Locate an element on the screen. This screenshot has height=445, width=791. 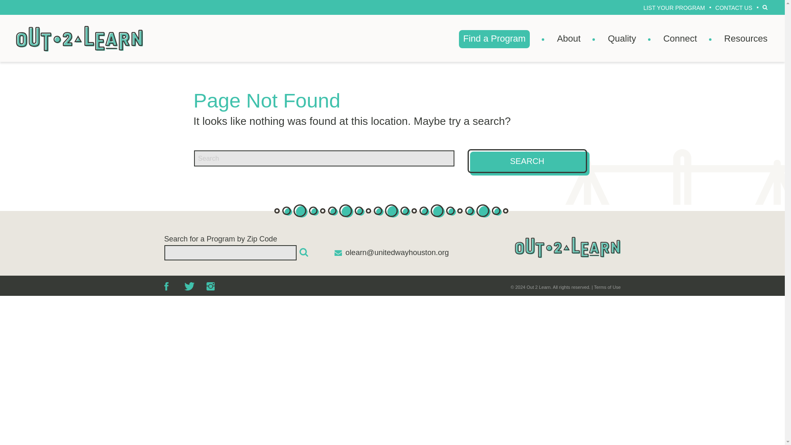
Connect is located at coordinates (680, 39).